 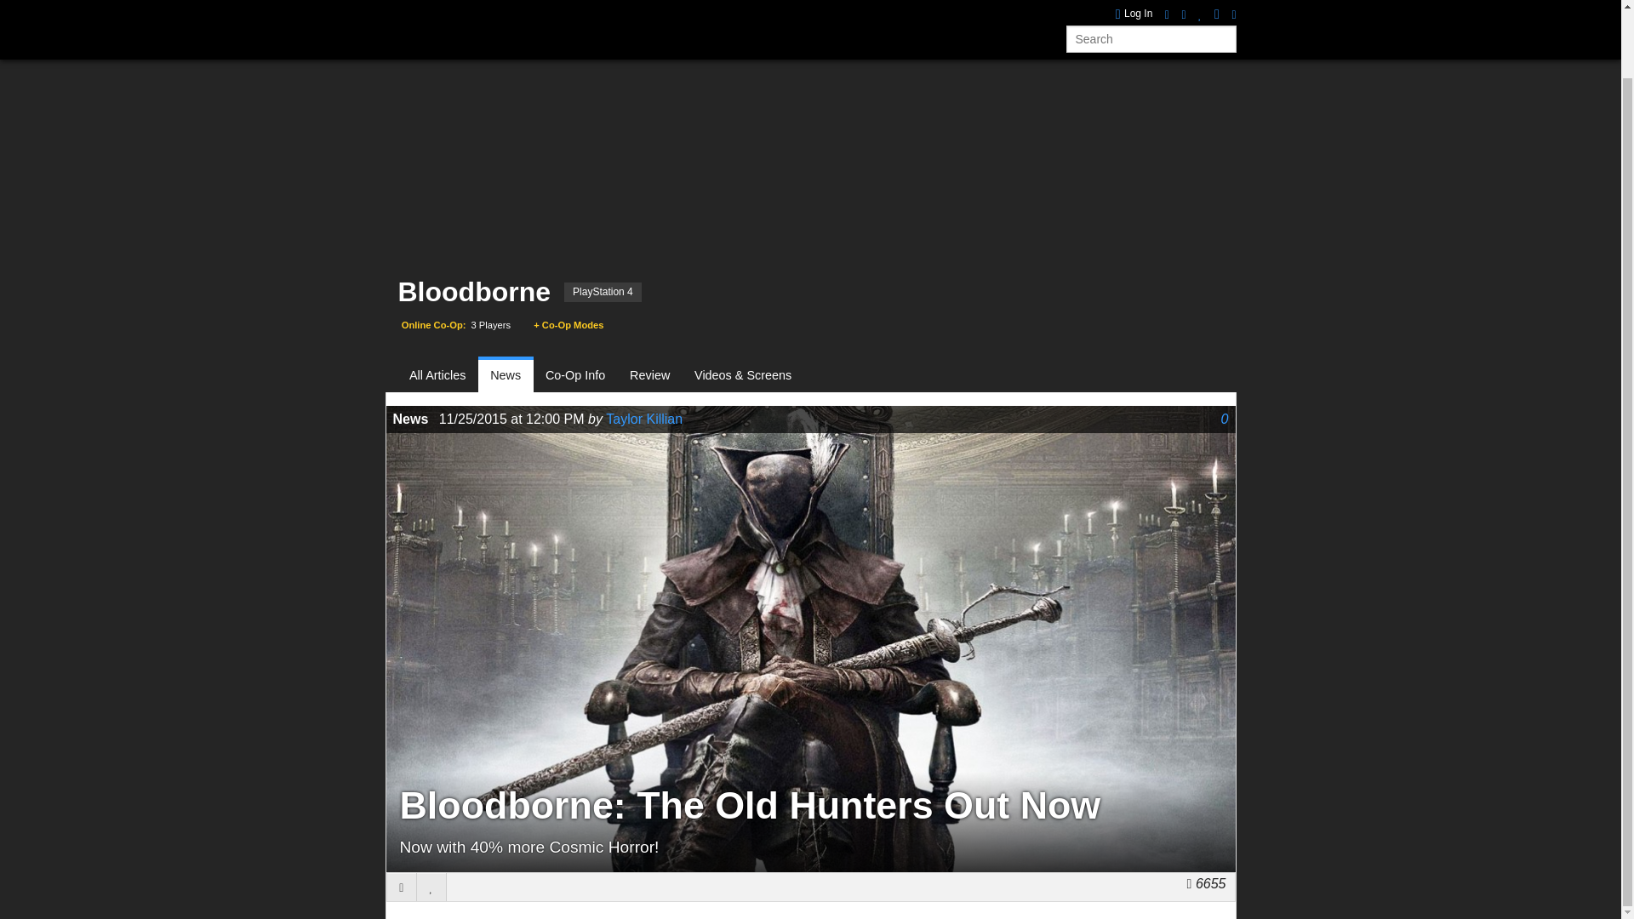 What do you see at coordinates (575, 376) in the screenshot?
I see `Co-Op Info` at bounding box center [575, 376].